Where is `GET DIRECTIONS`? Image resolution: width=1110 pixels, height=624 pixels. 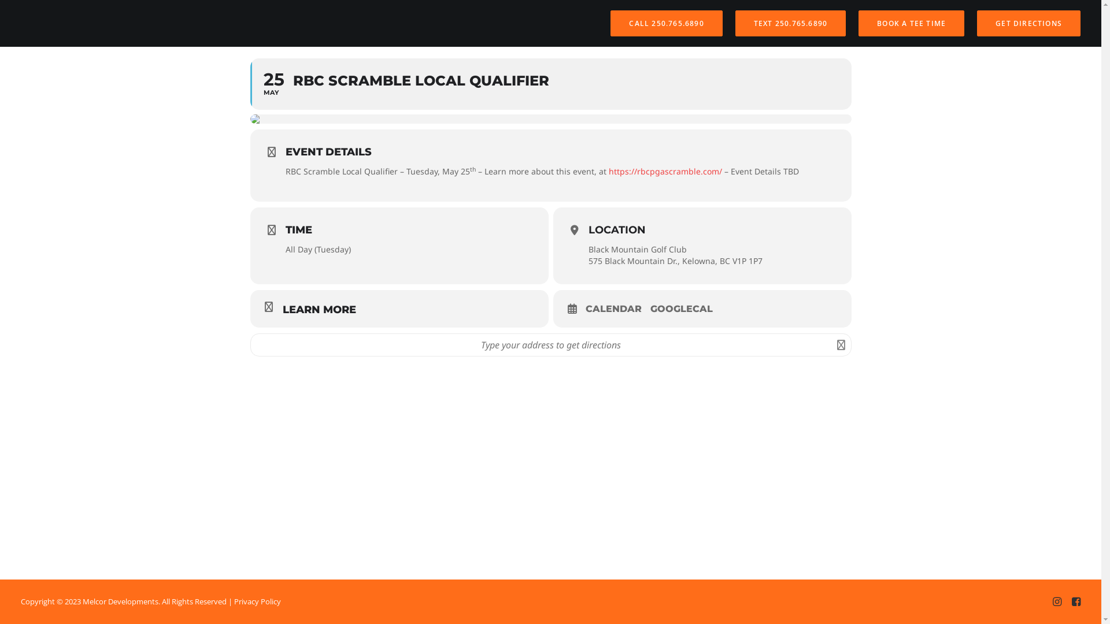
GET DIRECTIONS is located at coordinates (1026, 23).